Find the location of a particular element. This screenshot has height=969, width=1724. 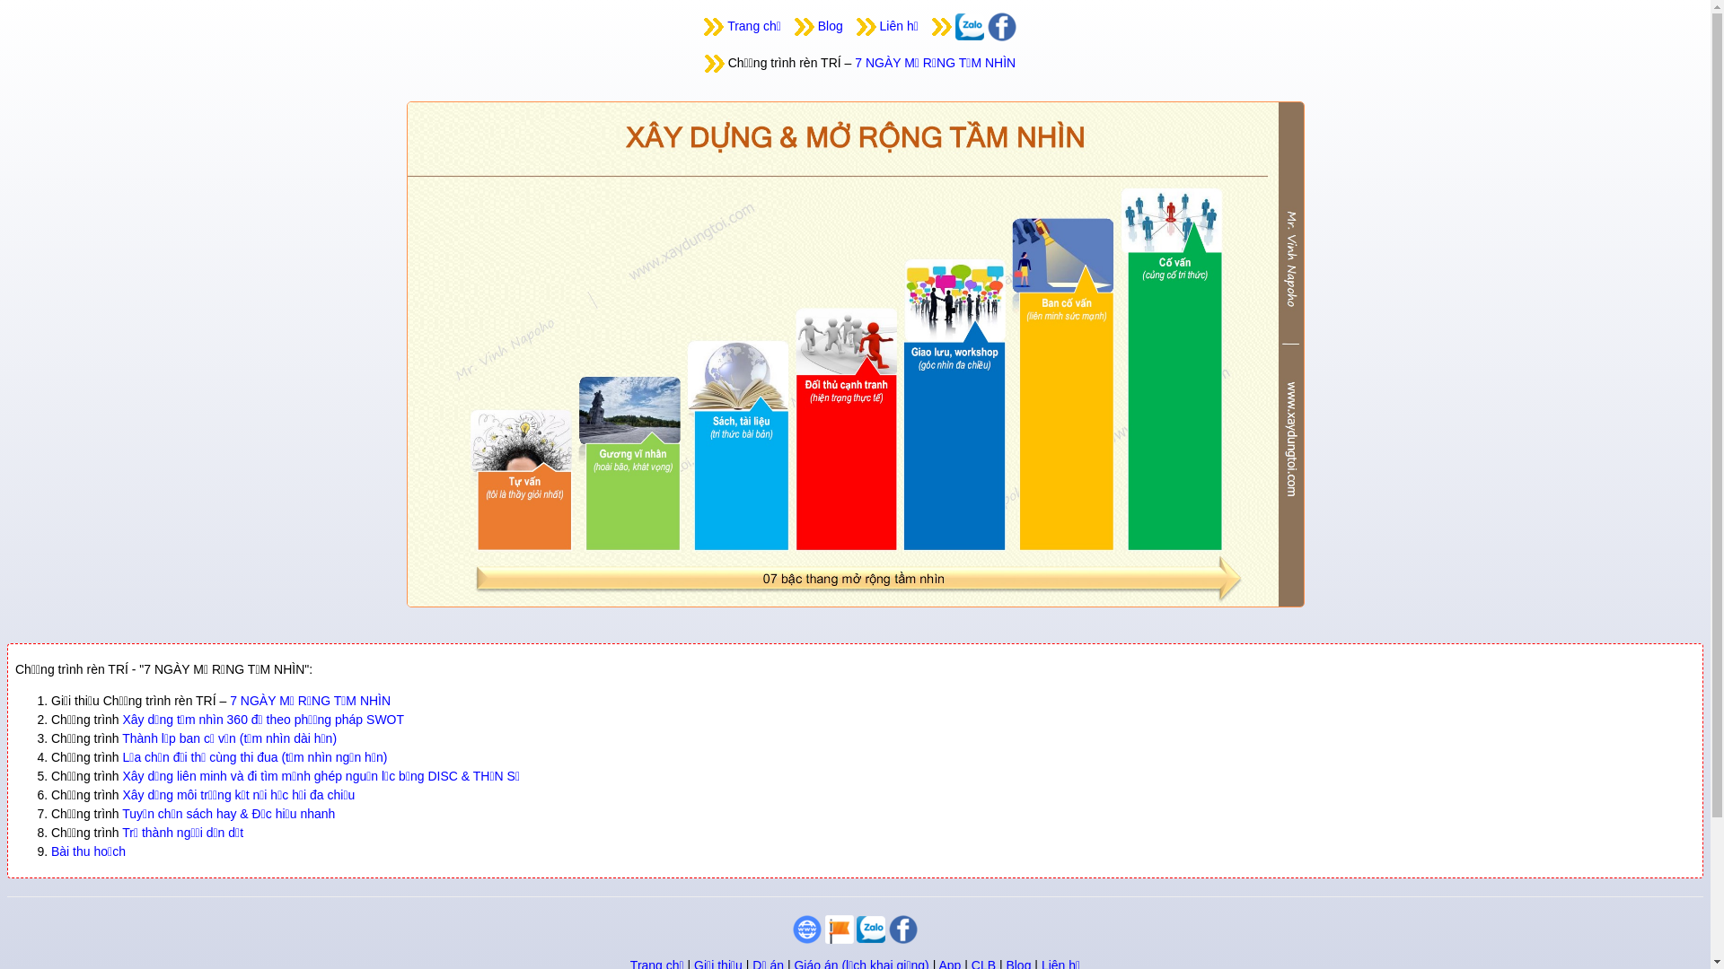

Group Facebook is located at coordinates (903, 928).